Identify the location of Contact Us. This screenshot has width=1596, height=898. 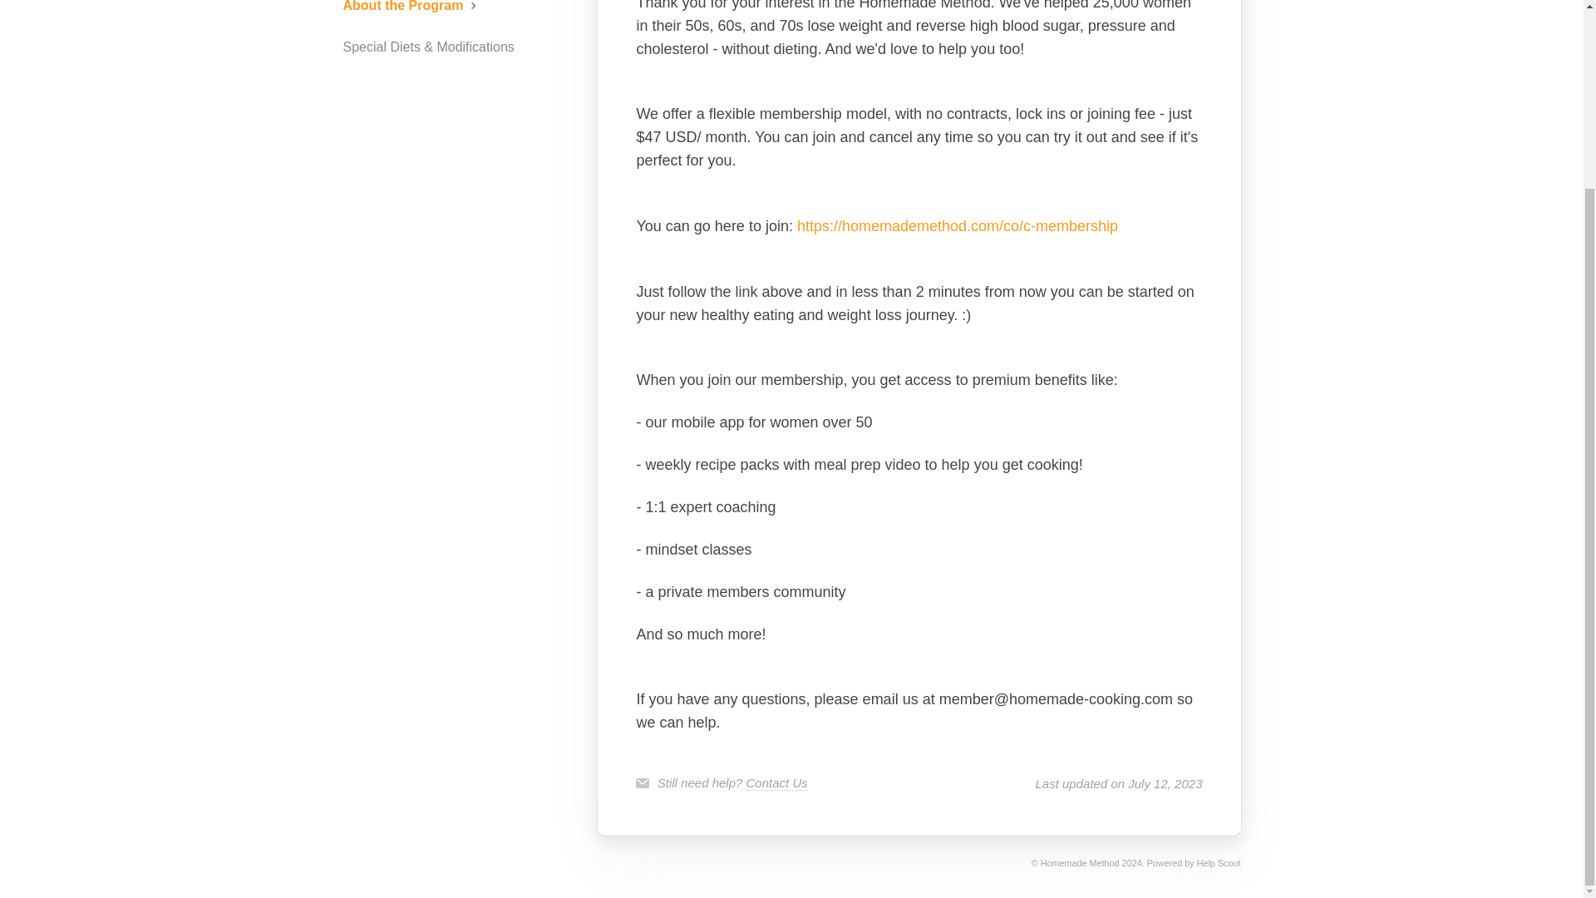
(776, 783).